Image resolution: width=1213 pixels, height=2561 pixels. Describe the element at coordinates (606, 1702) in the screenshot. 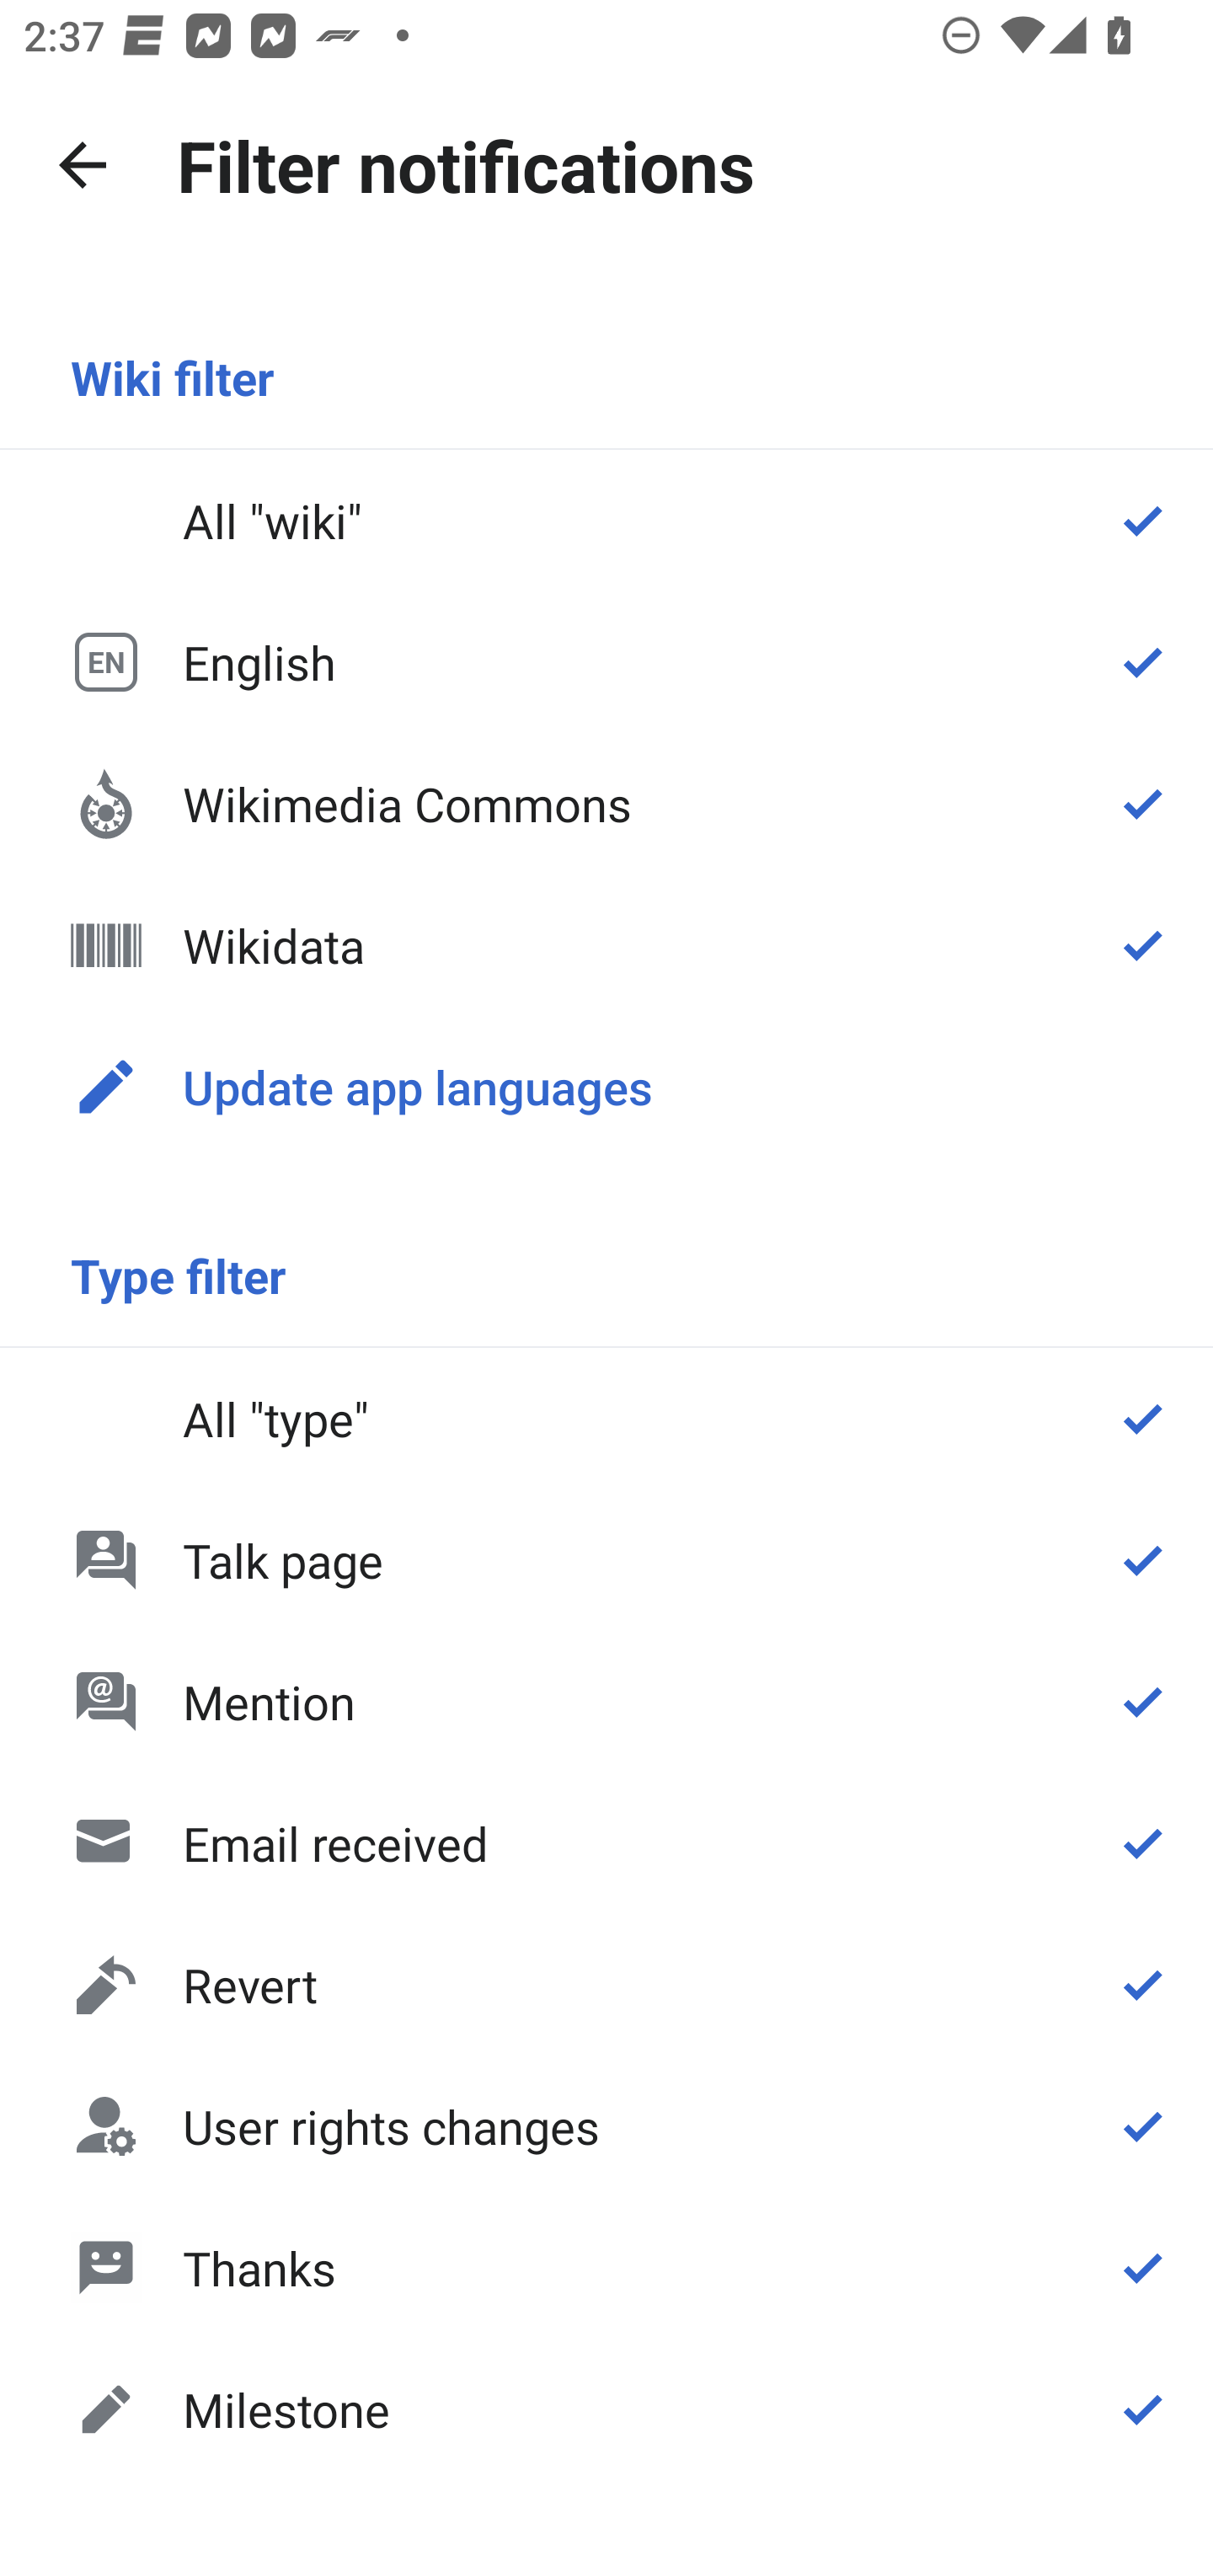

I see `Mention` at that location.